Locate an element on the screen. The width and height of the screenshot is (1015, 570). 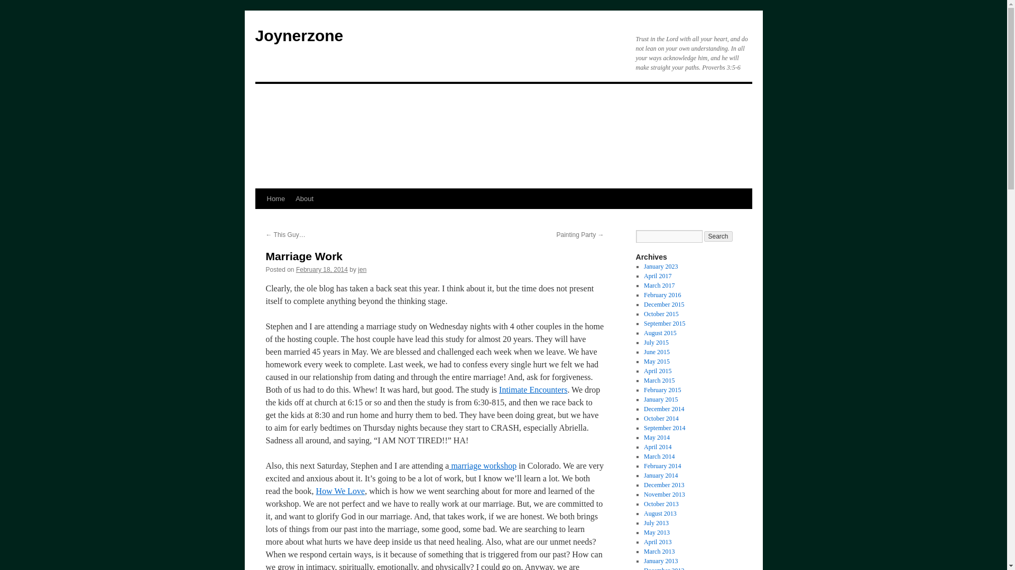
May 2015 is located at coordinates (657, 362).